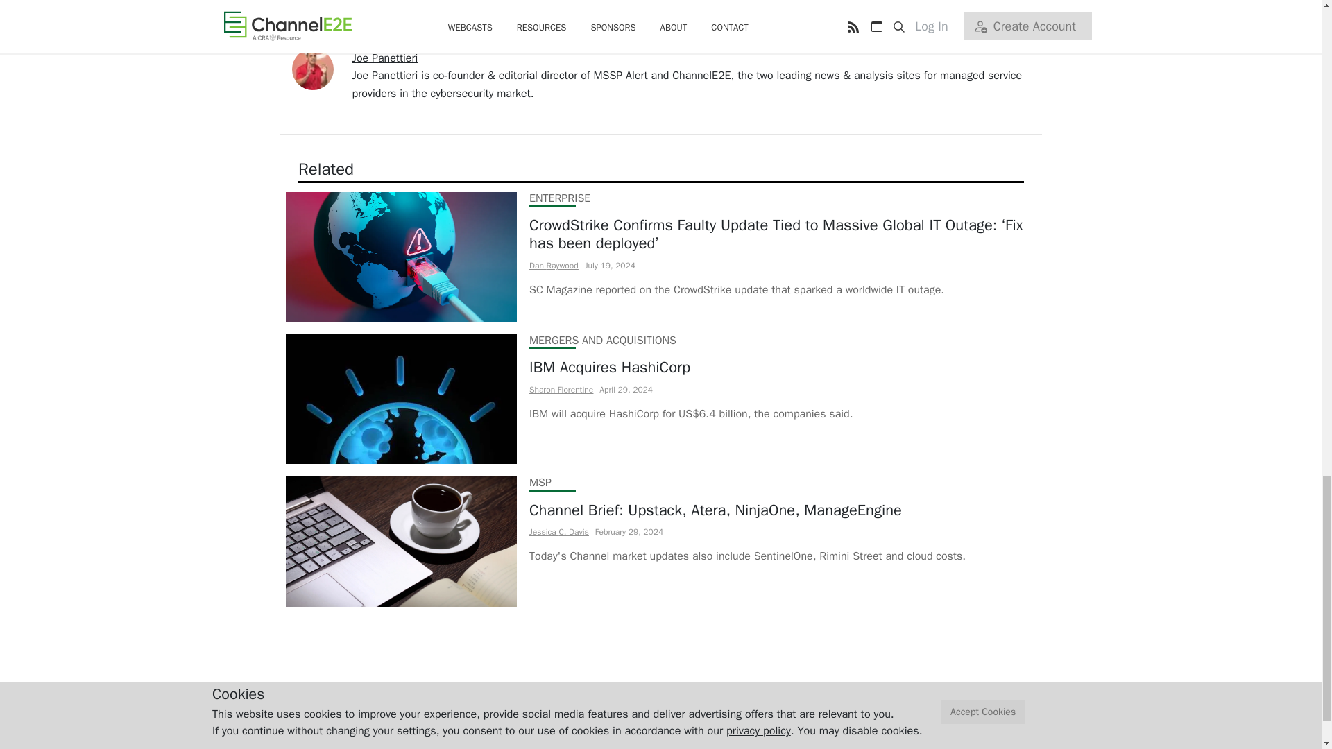 Image resolution: width=1332 pixels, height=749 pixels. I want to click on ENTERPRISE, so click(559, 197).